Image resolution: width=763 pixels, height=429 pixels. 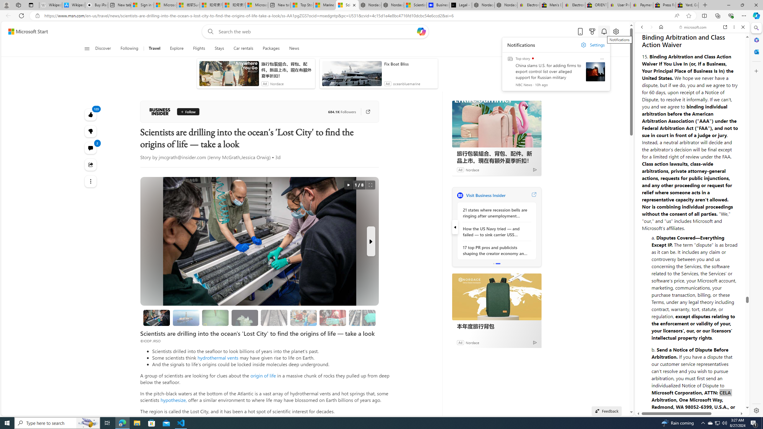 What do you see at coordinates (6, 5) in the screenshot?
I see `Personal Profile` at bounding box center [6, 5].